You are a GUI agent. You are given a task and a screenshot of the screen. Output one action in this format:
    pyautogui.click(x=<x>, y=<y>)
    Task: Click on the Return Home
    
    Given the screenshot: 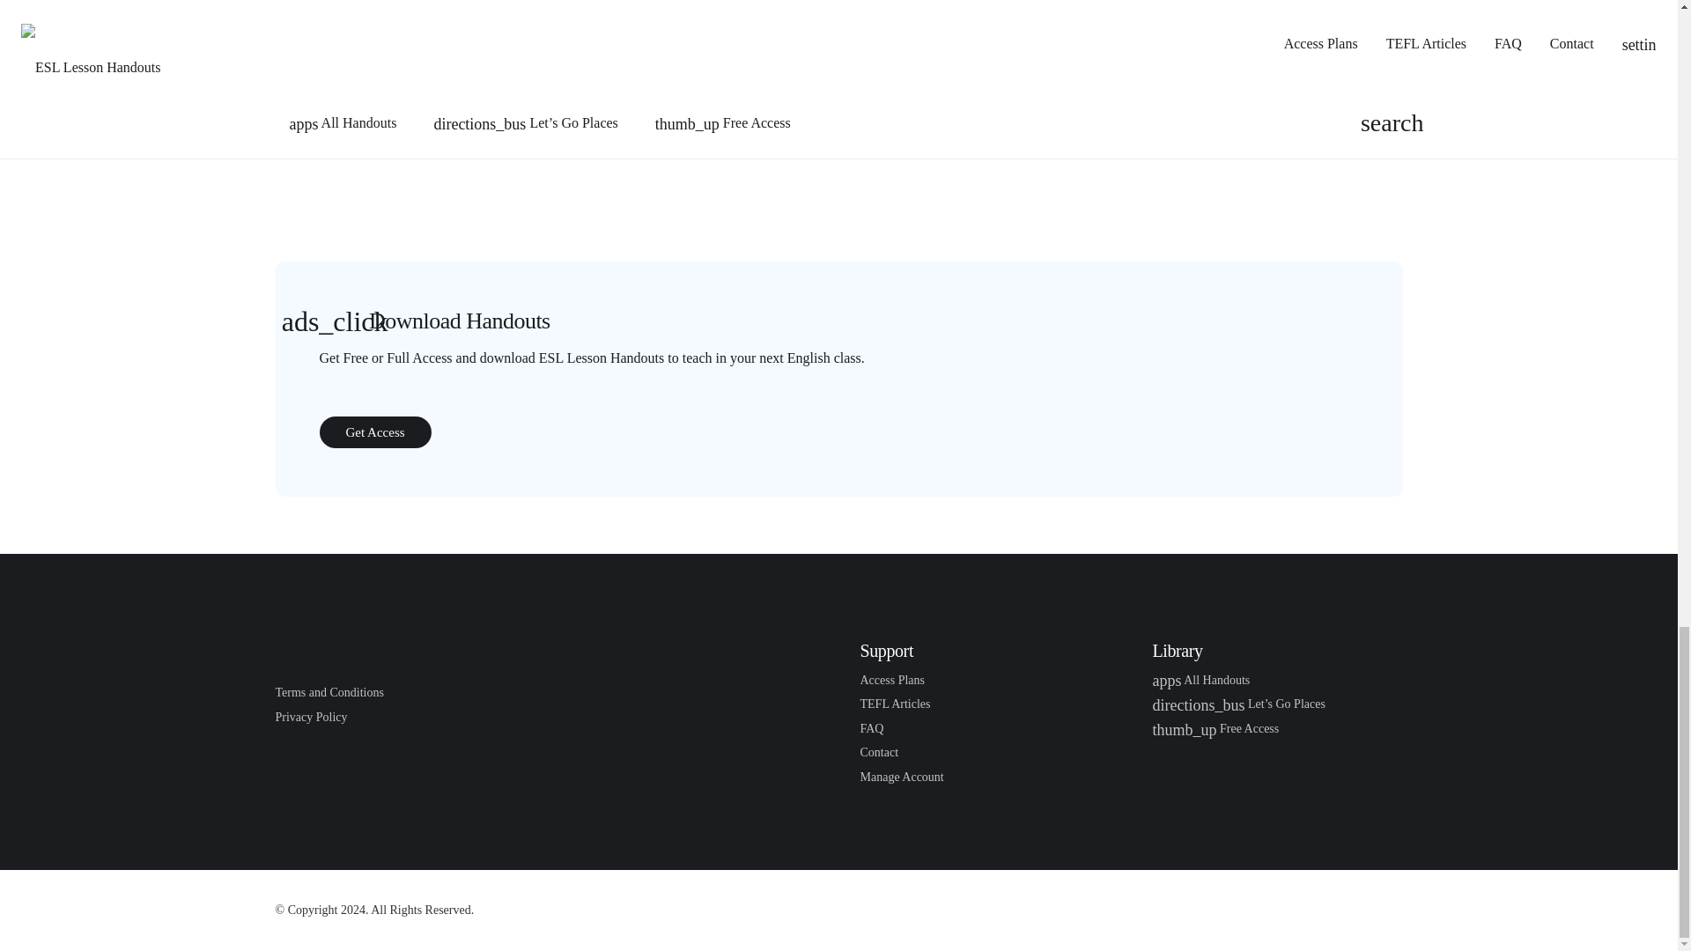 What is the action you would take?
    pyautogui.click(x=363, y=650)
    